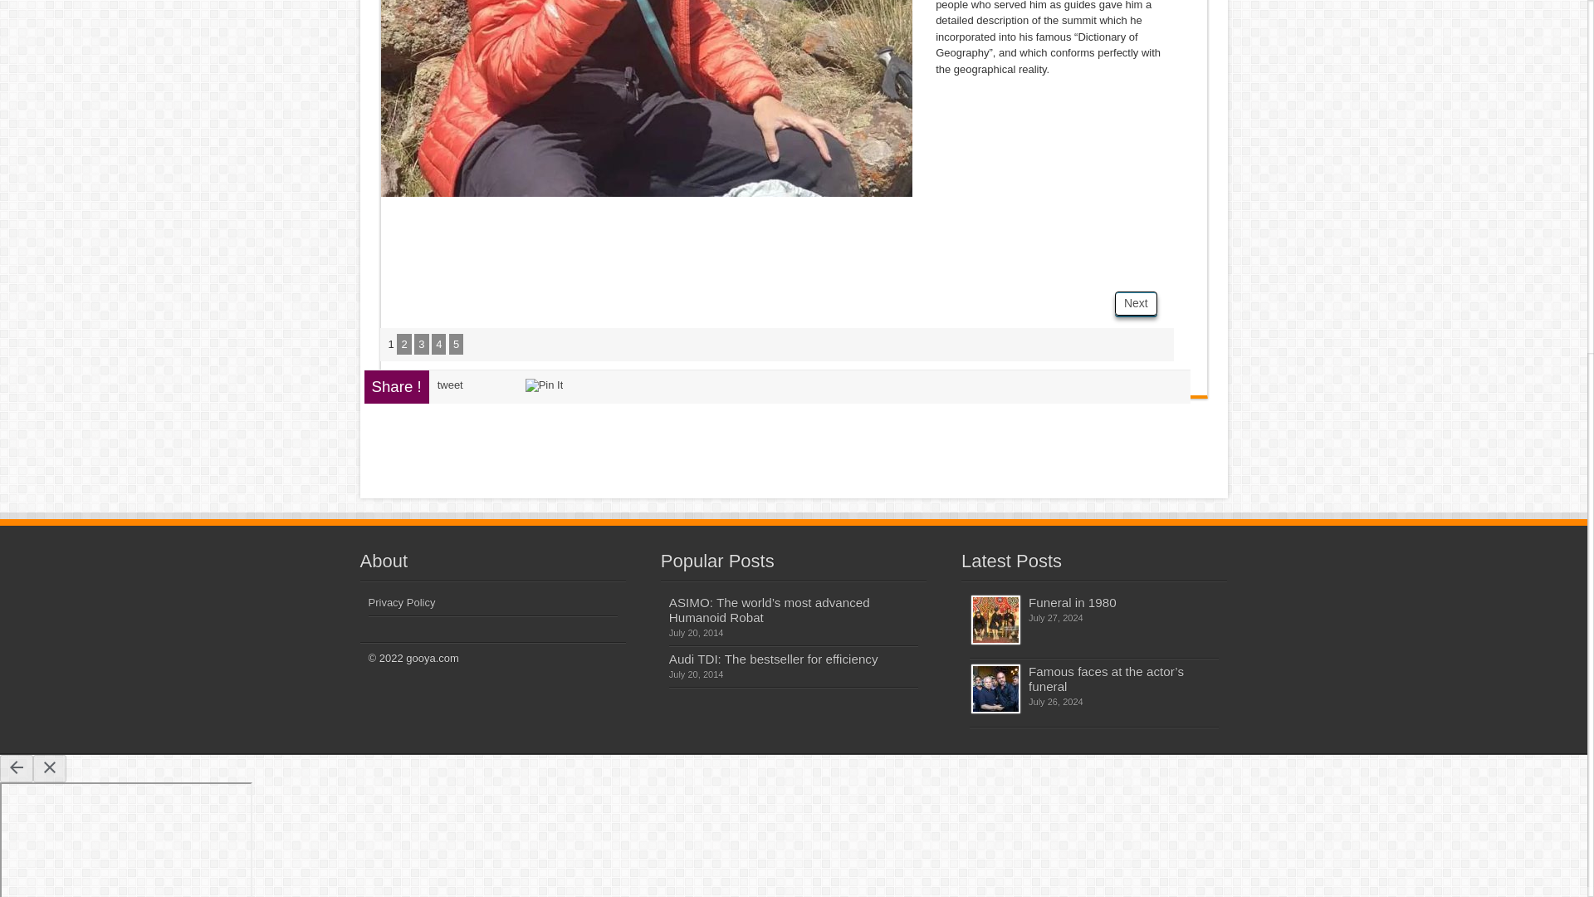 Image resolution: width=1594 pixels, height=897 pixels. I want to click on Funeral in 1980, so click(1073, 601).